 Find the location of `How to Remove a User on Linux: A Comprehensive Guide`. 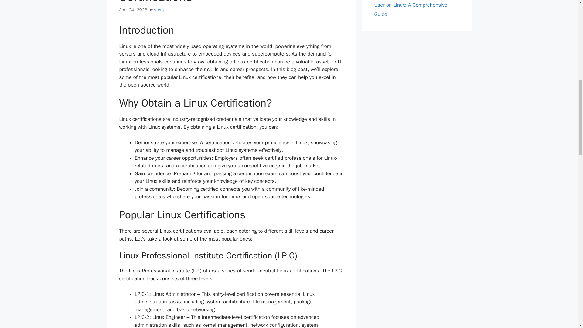

How to Remove a User on Linux: A Comprehensive Guide is located at coordinates (415, 9).